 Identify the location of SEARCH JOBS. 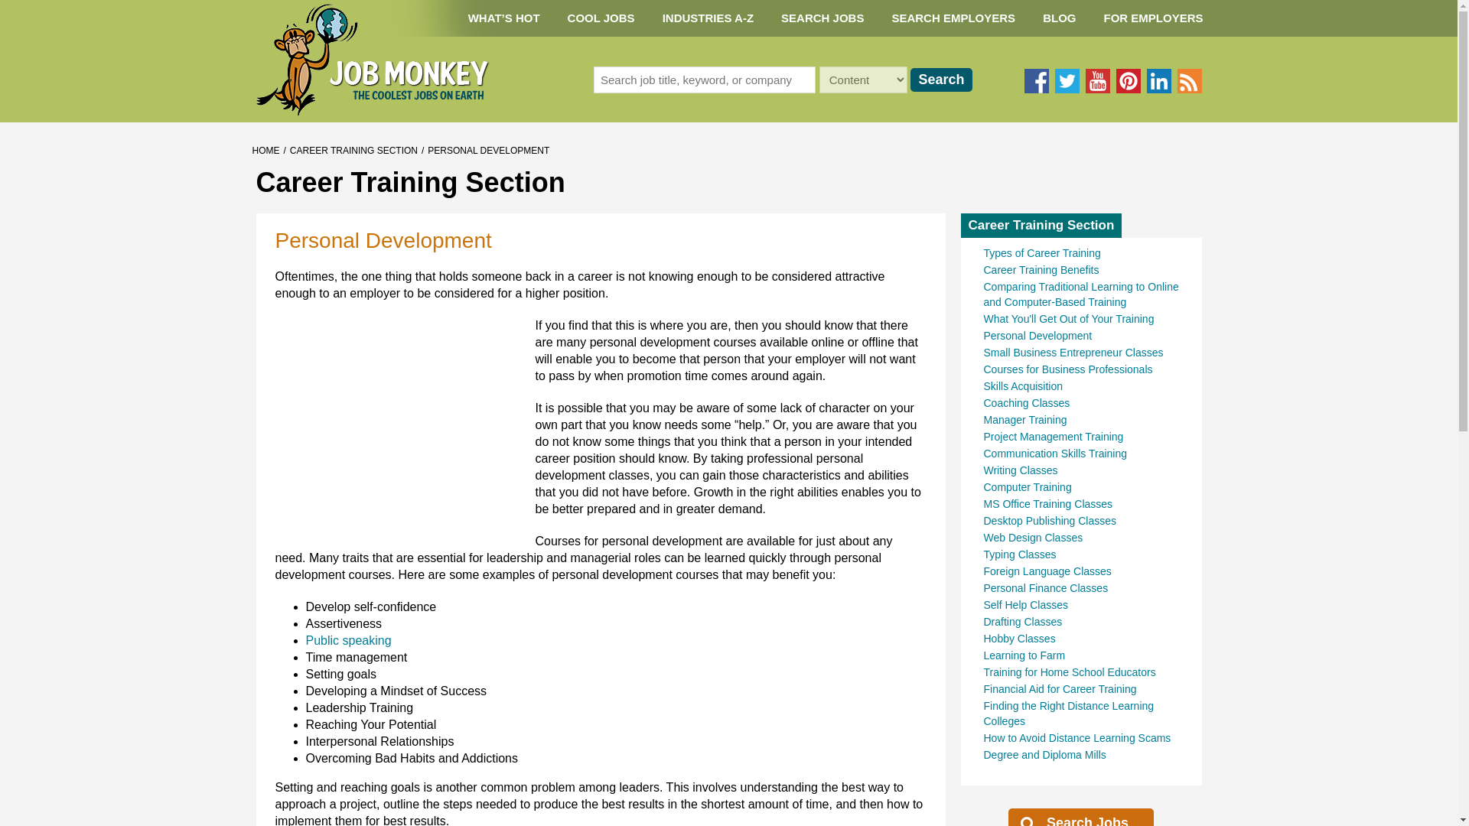
(822, 18).